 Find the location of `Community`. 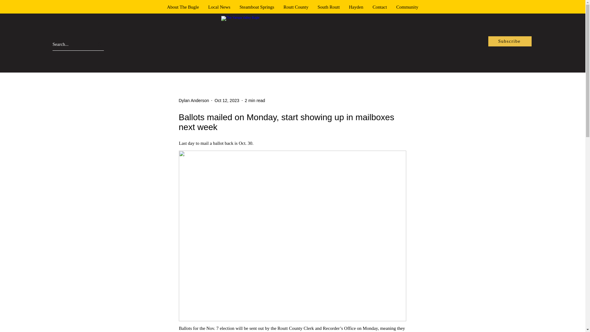

Community is located at coordinates (407, 7).